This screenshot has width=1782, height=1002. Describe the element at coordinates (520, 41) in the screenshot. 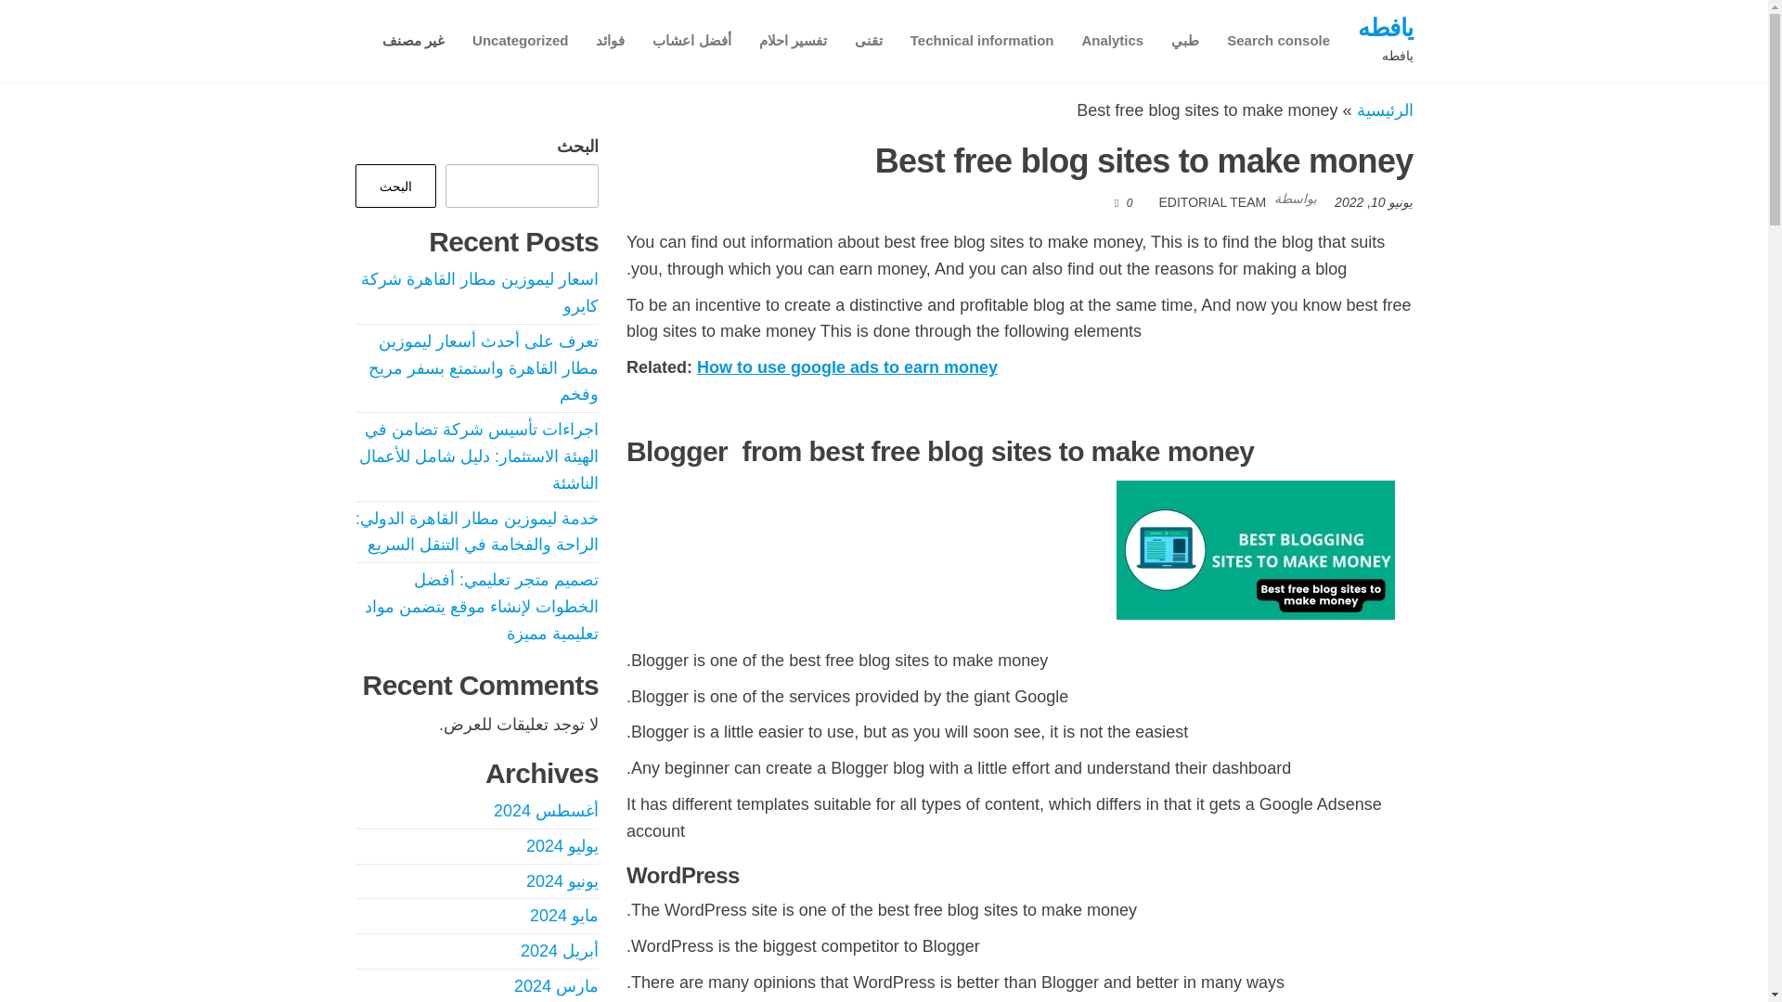

I see `Uncategorized` at that location.